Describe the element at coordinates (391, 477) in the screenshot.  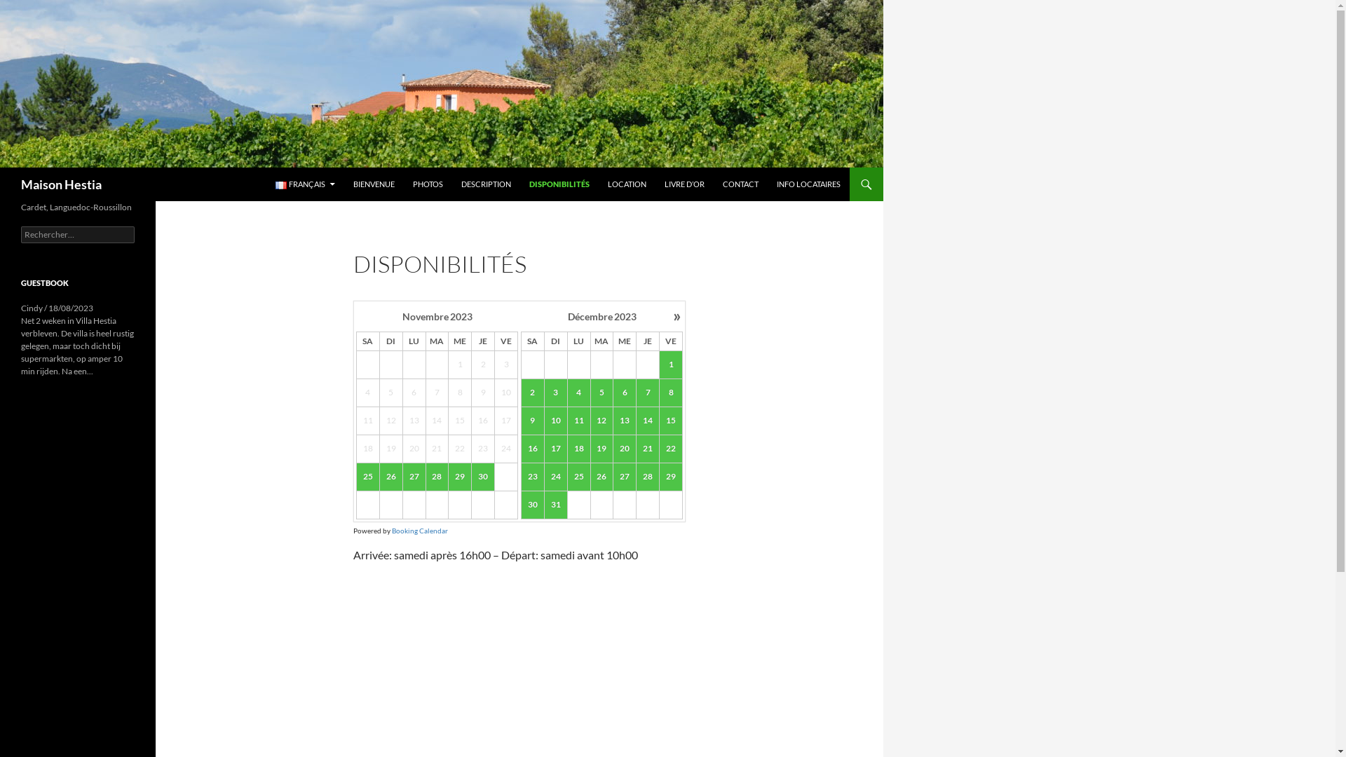
I see `26` at that location.